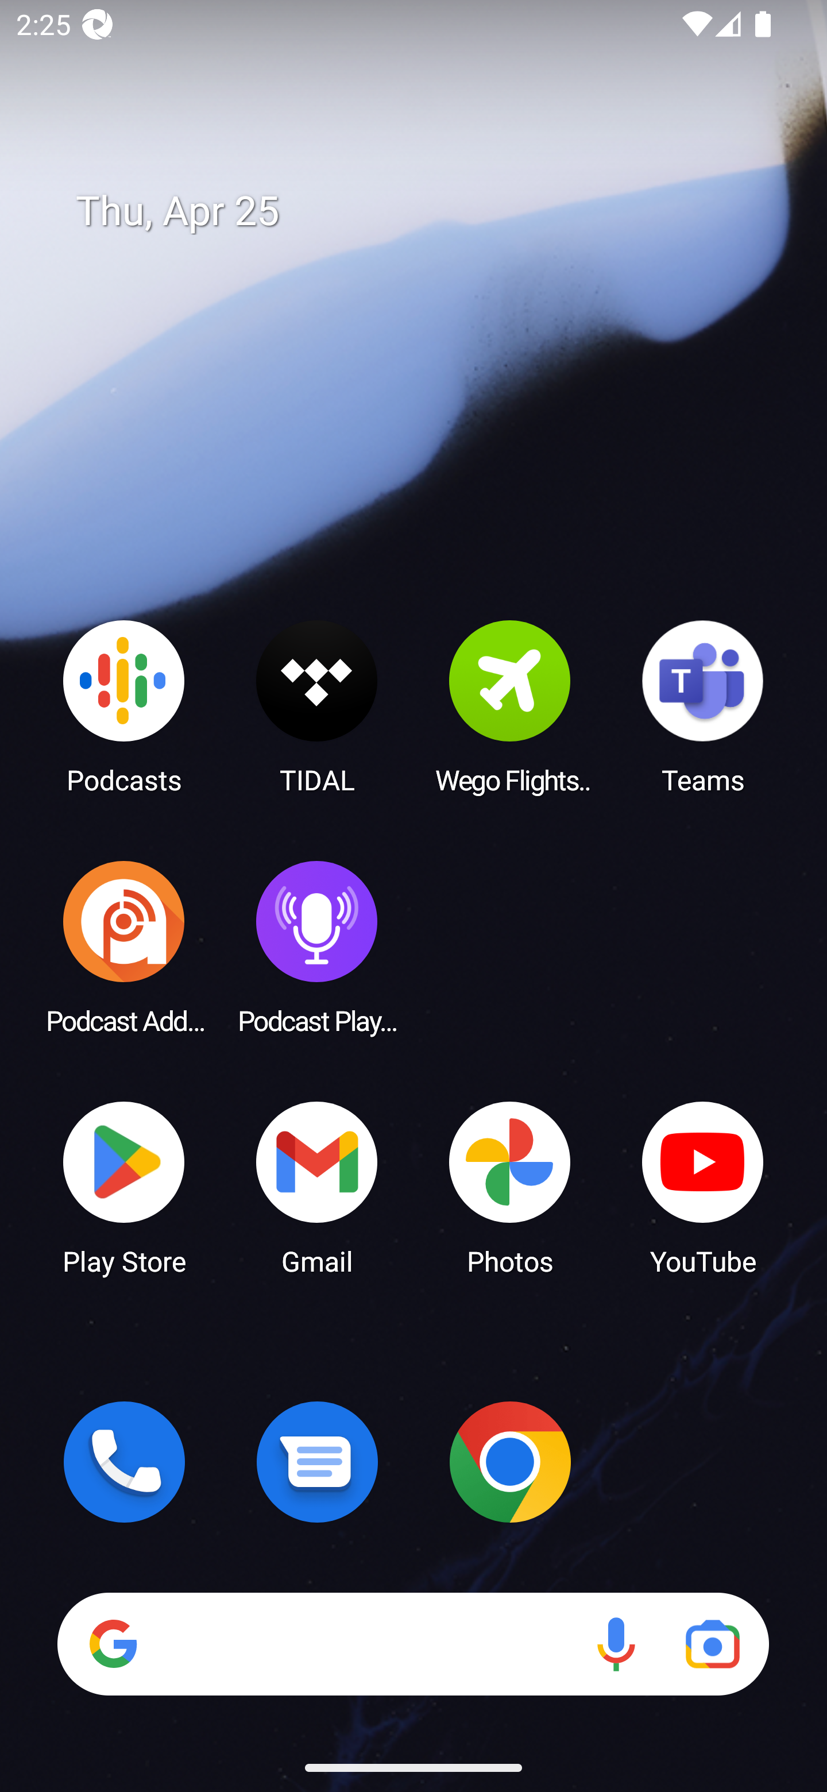  Describe the element at coordinates (413, 1644) in the screenshot. I see `Search Voice search Google Lens` at that location.